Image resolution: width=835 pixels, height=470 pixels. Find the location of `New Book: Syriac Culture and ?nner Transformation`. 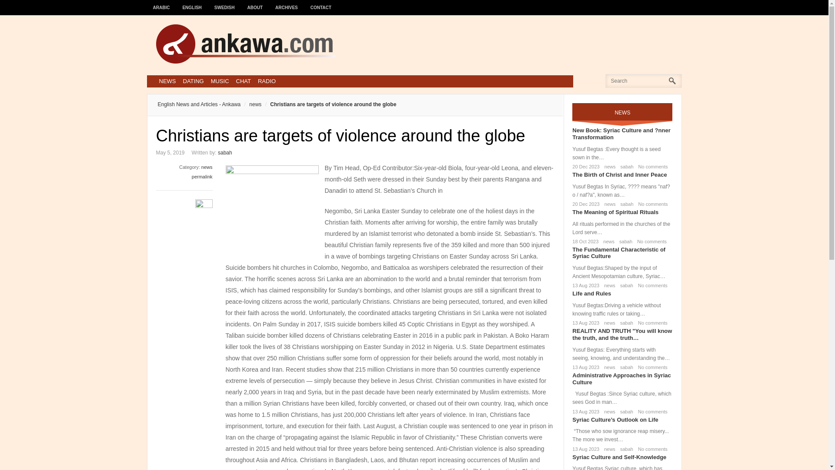

New Book: Syriac Culture and ?nner Transformation is located at coordinates (621, 133).